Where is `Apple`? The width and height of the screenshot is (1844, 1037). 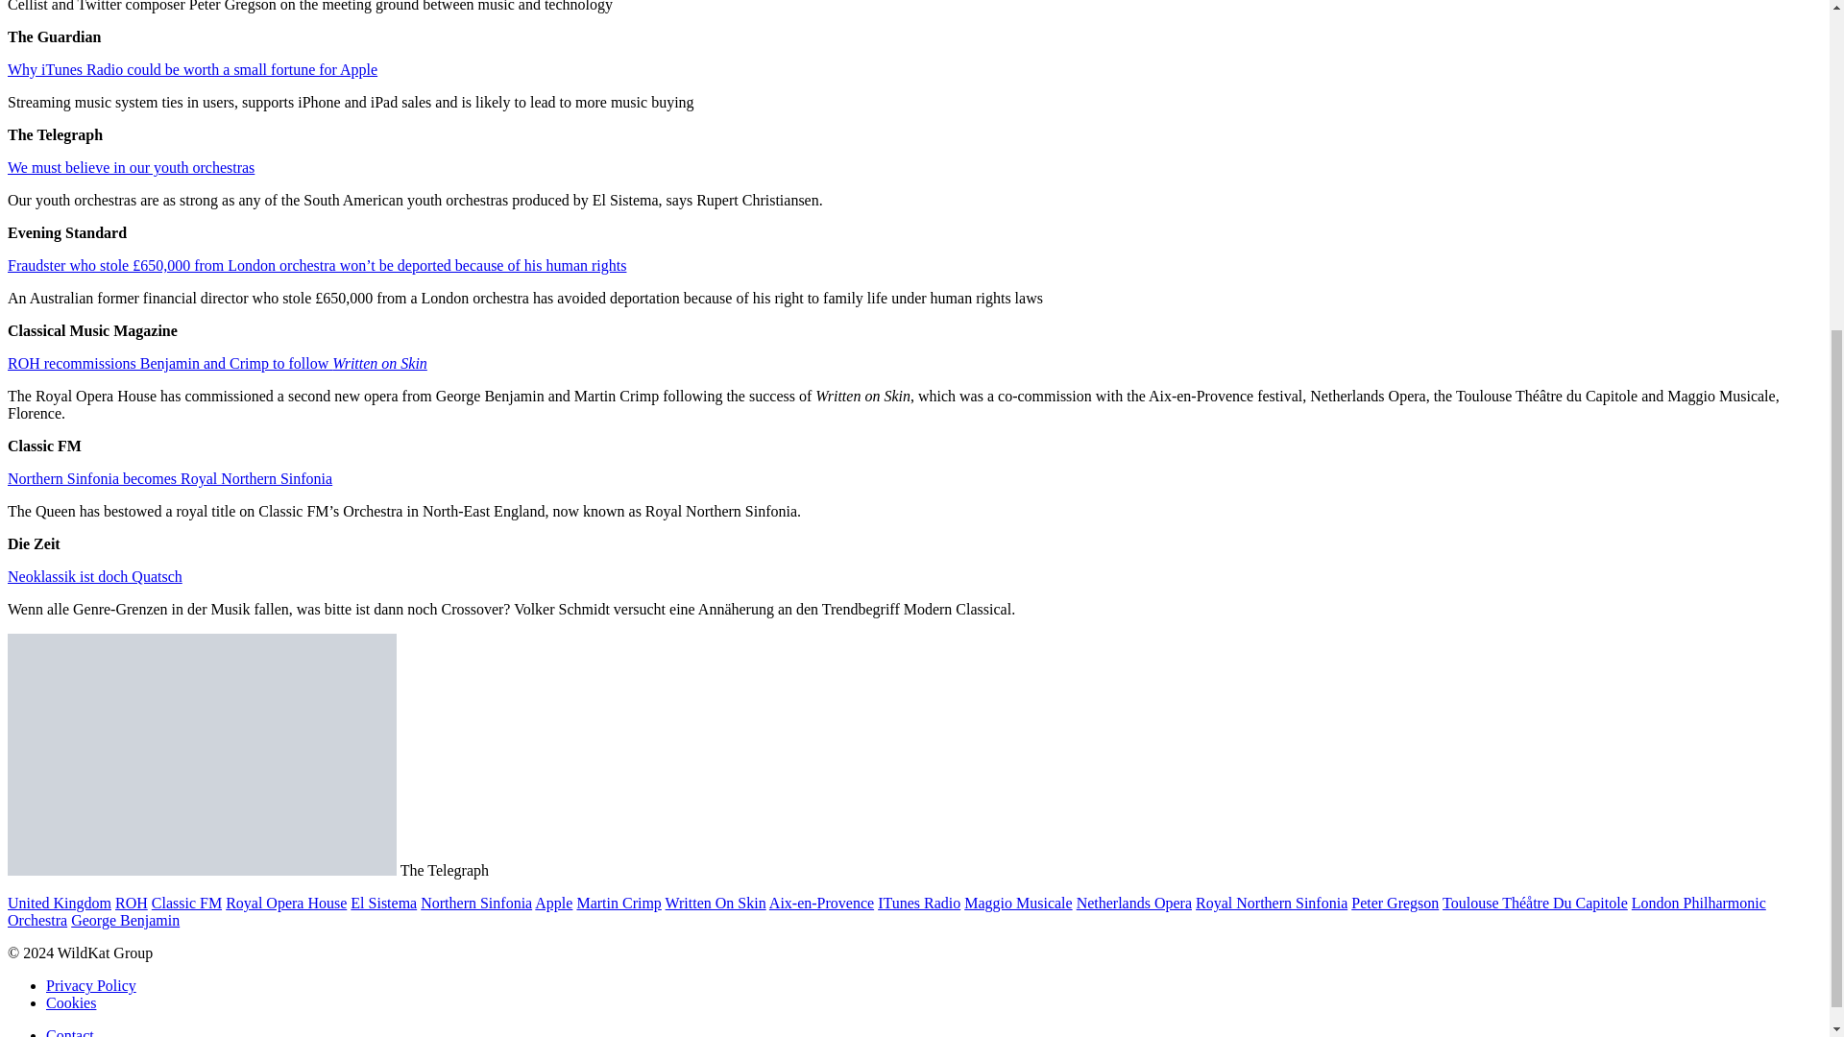
Apple is located at coordinates (553, 903).